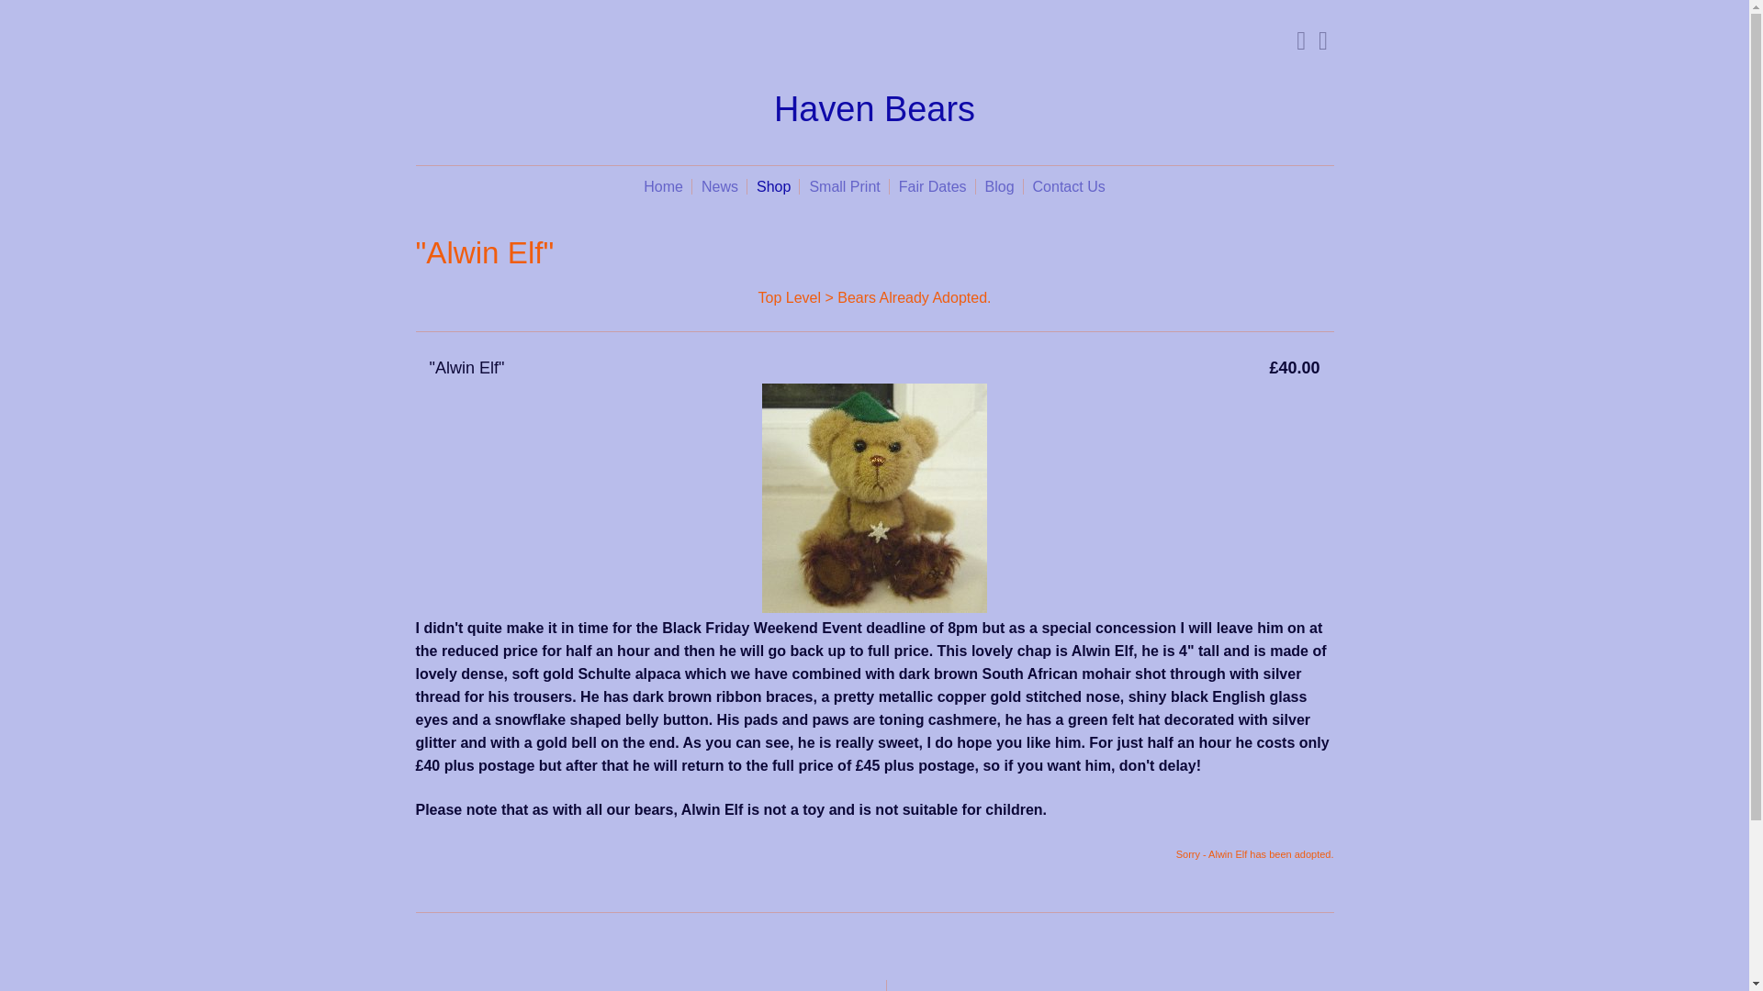 This screenshot has width=1763, height=991. I want to click on Blog, so click(1000, 186).